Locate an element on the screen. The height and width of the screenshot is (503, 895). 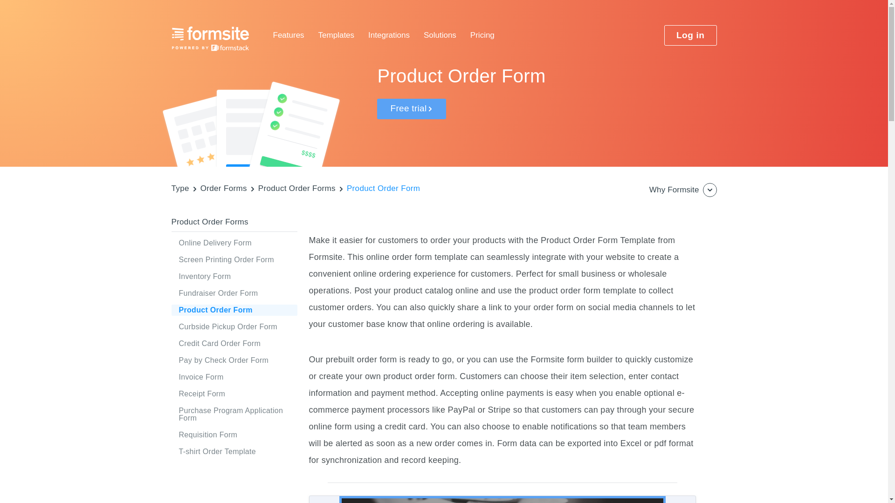
Product Order Form is located at coordinates (383, 188).